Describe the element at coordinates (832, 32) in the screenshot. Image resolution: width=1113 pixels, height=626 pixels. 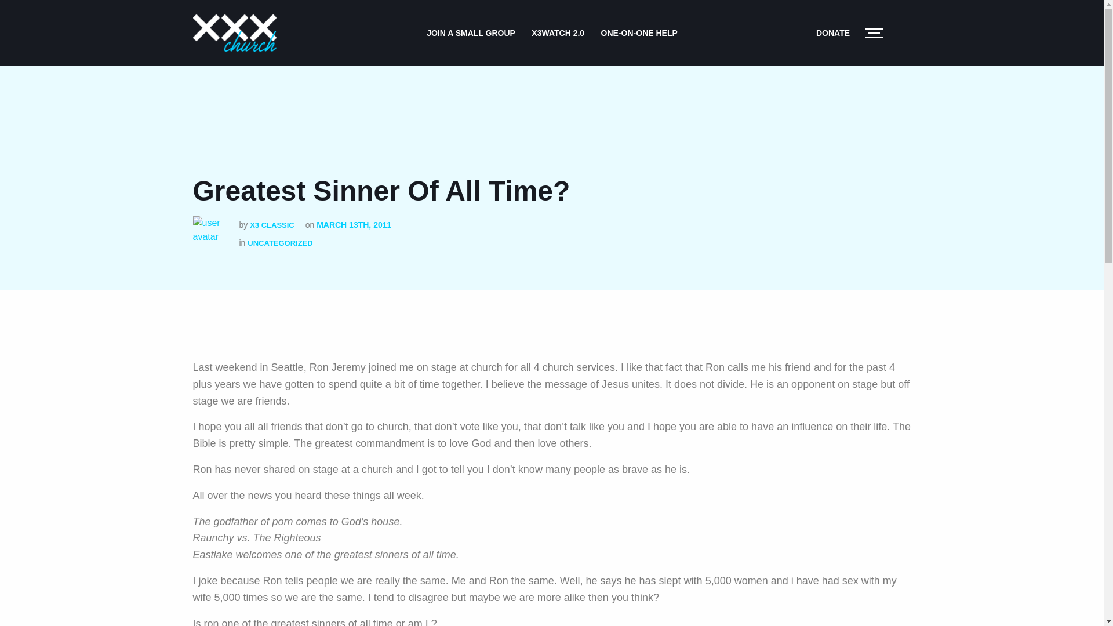
I see `DONATE` at that location.